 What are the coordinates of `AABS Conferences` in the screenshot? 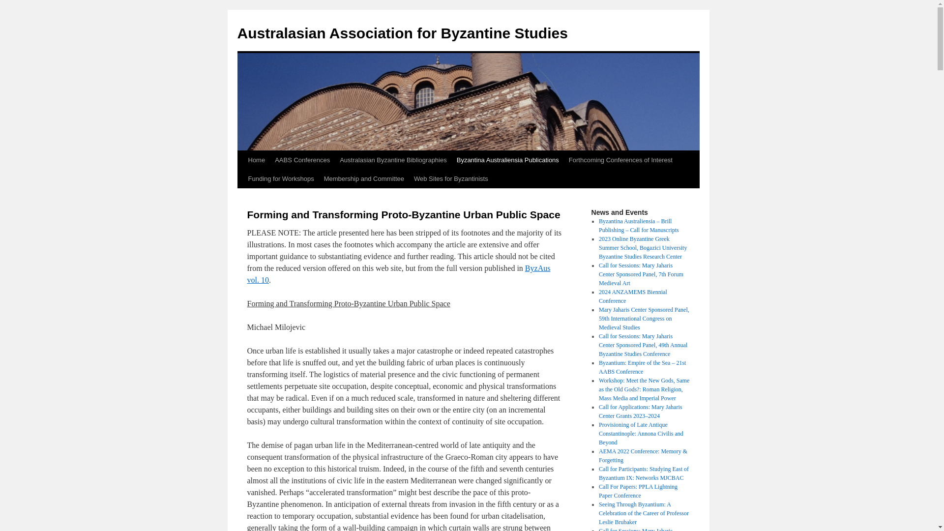 It's located at (302, 160).